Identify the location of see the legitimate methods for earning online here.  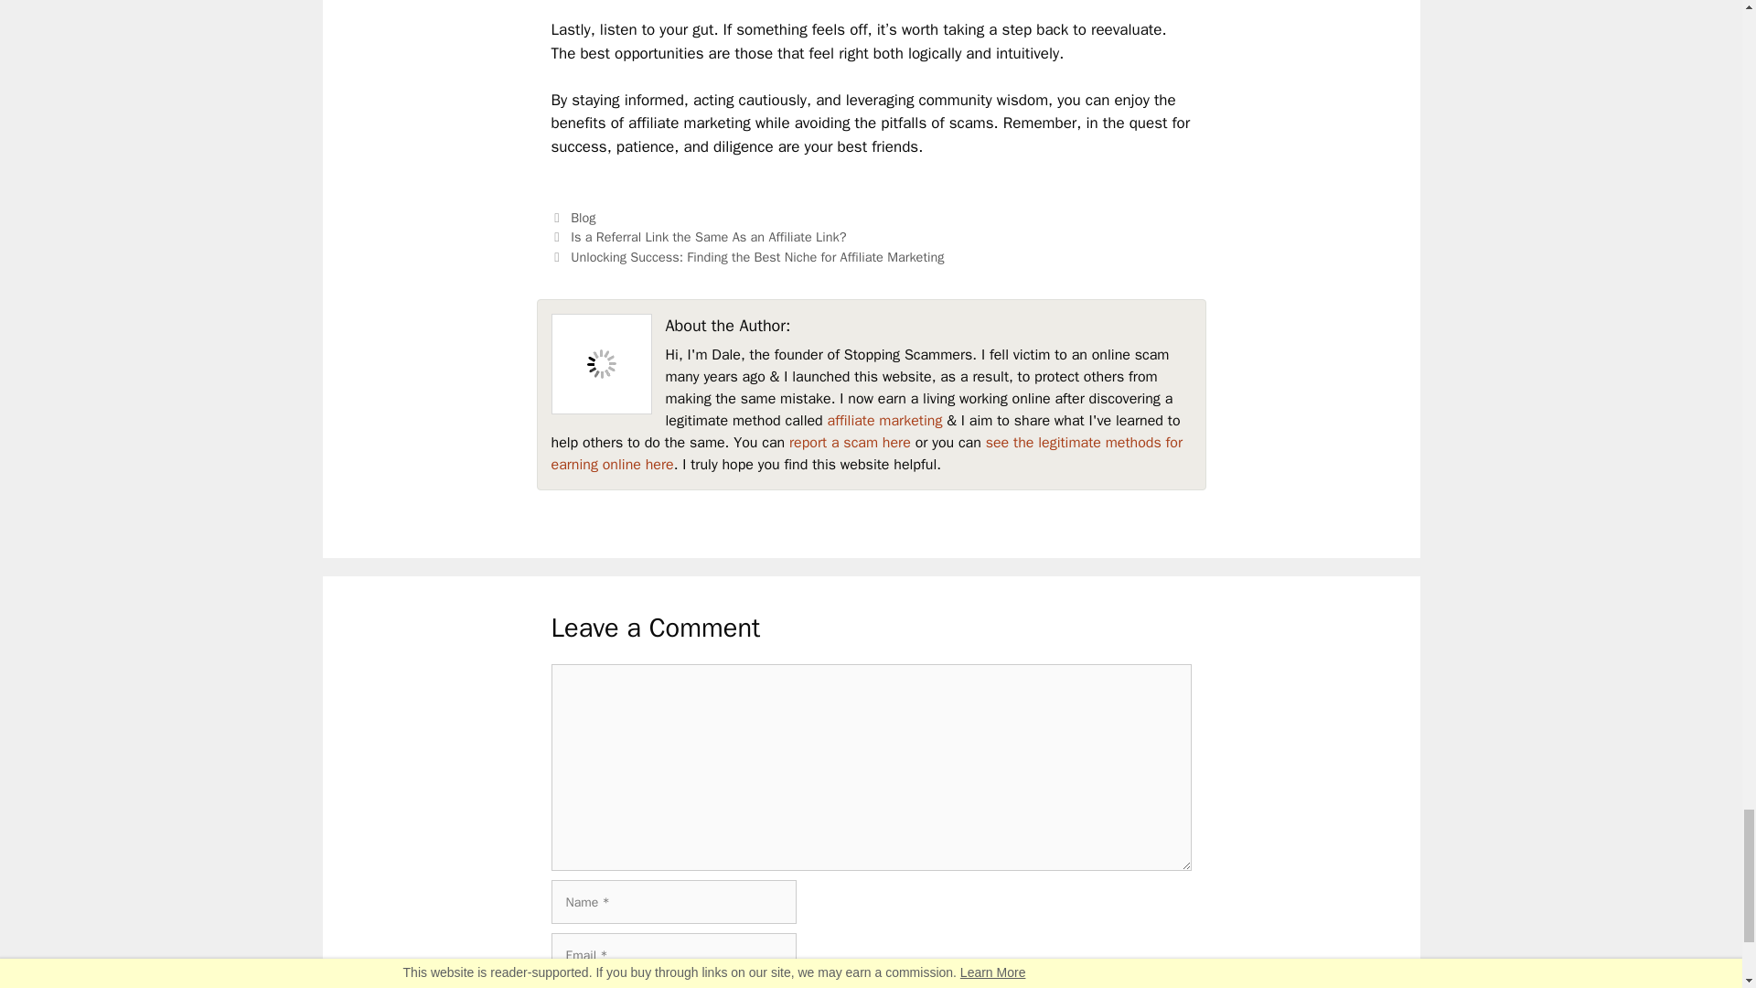
(866, 454).